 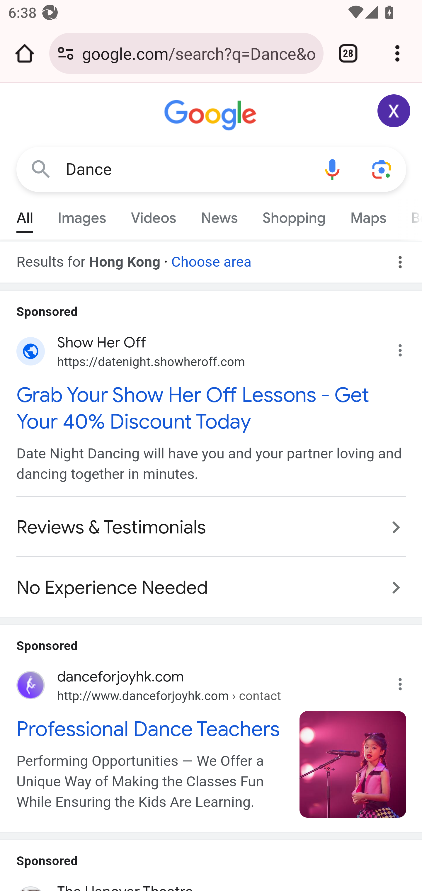 I want to click on Customize and control Google Chrome, so click(x=397, y=53).